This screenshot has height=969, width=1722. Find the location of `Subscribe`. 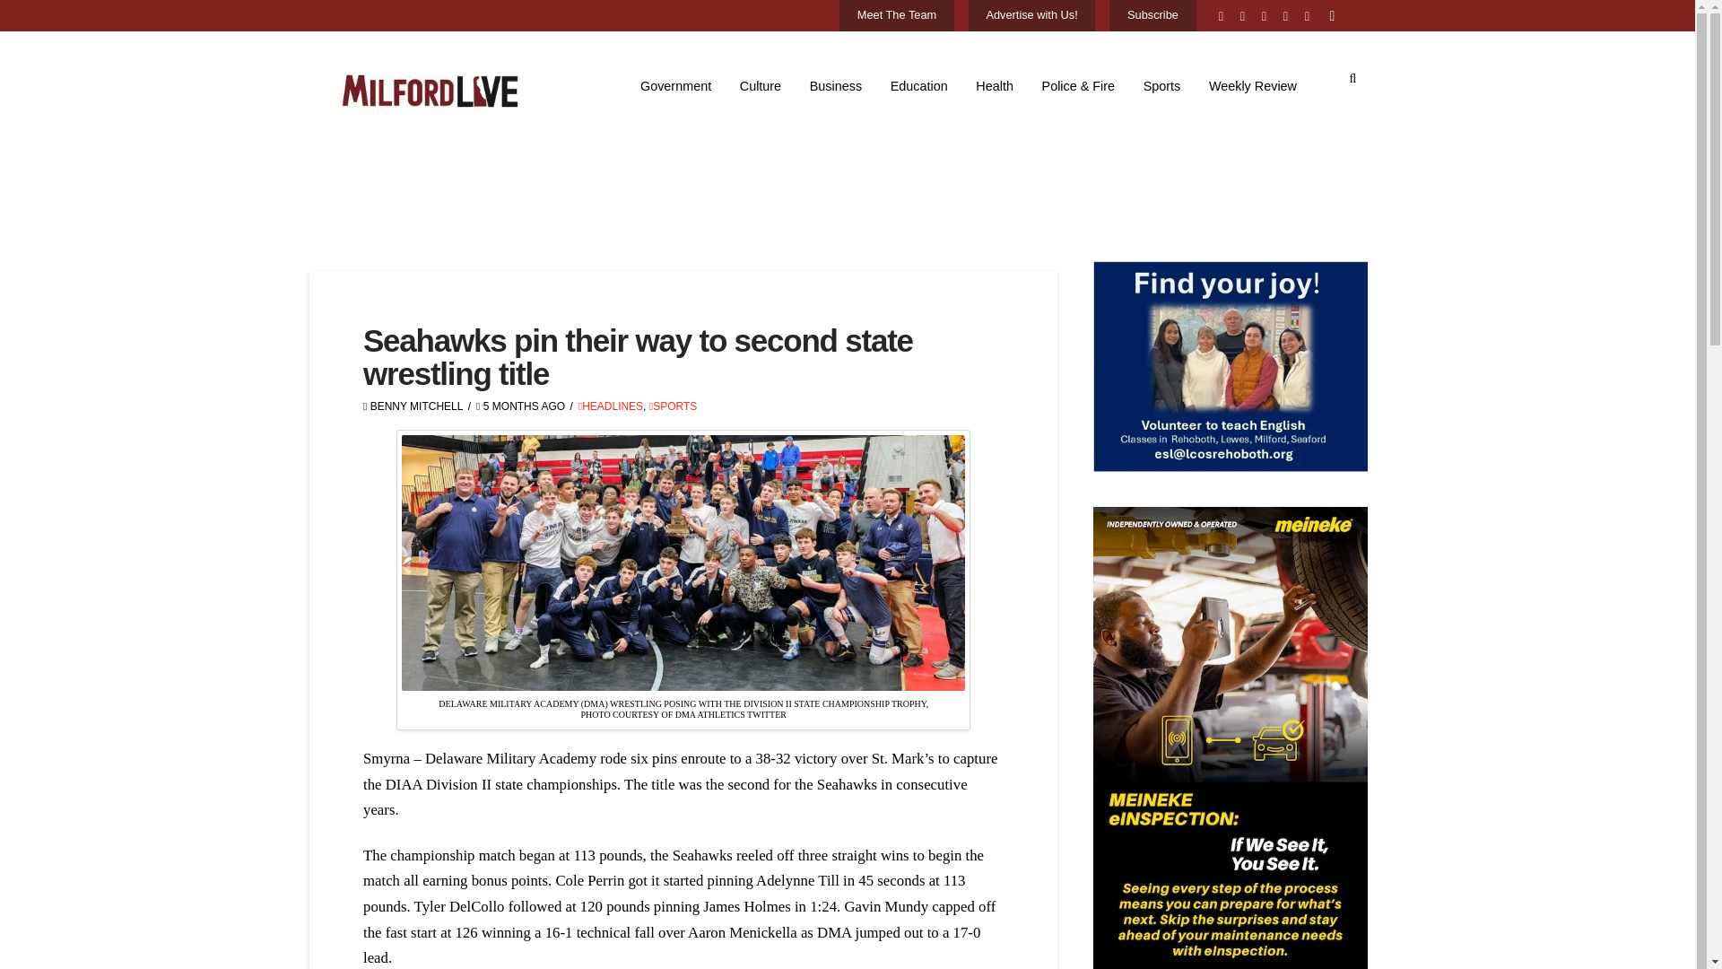

Subscribe is located at coordinates (1152, 17).